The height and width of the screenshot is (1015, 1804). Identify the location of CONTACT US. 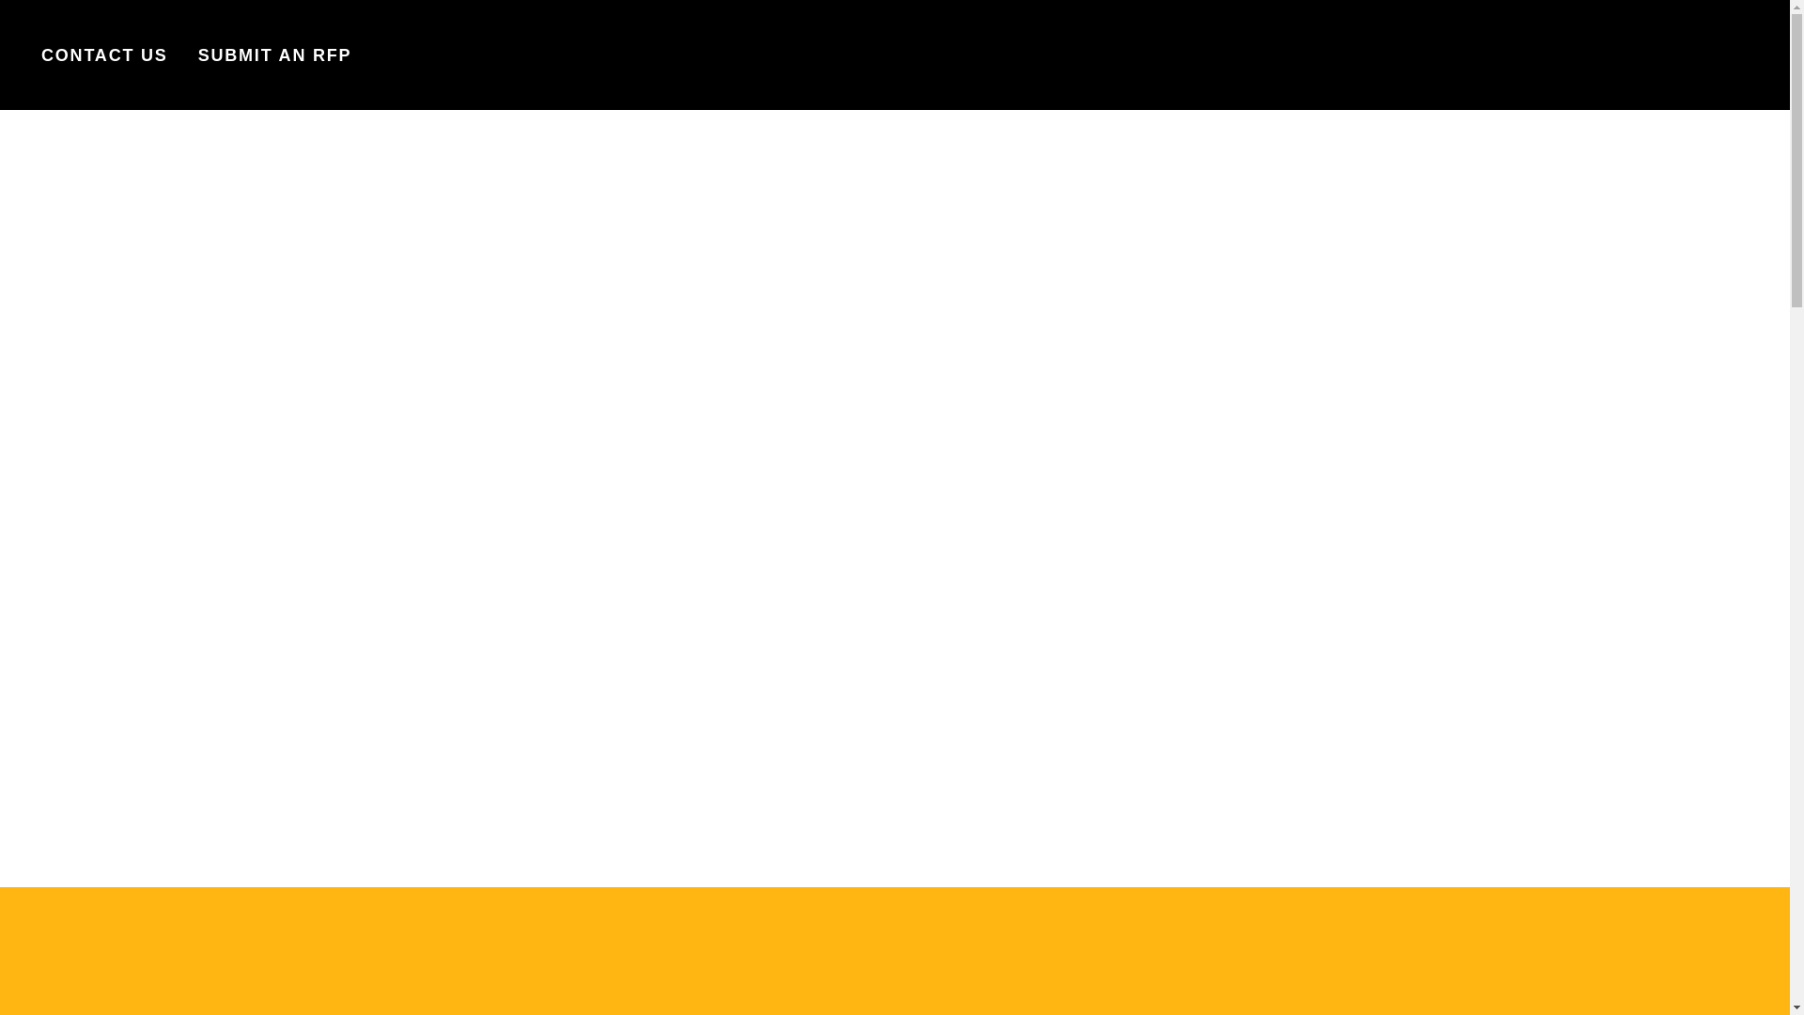
(104, 55).